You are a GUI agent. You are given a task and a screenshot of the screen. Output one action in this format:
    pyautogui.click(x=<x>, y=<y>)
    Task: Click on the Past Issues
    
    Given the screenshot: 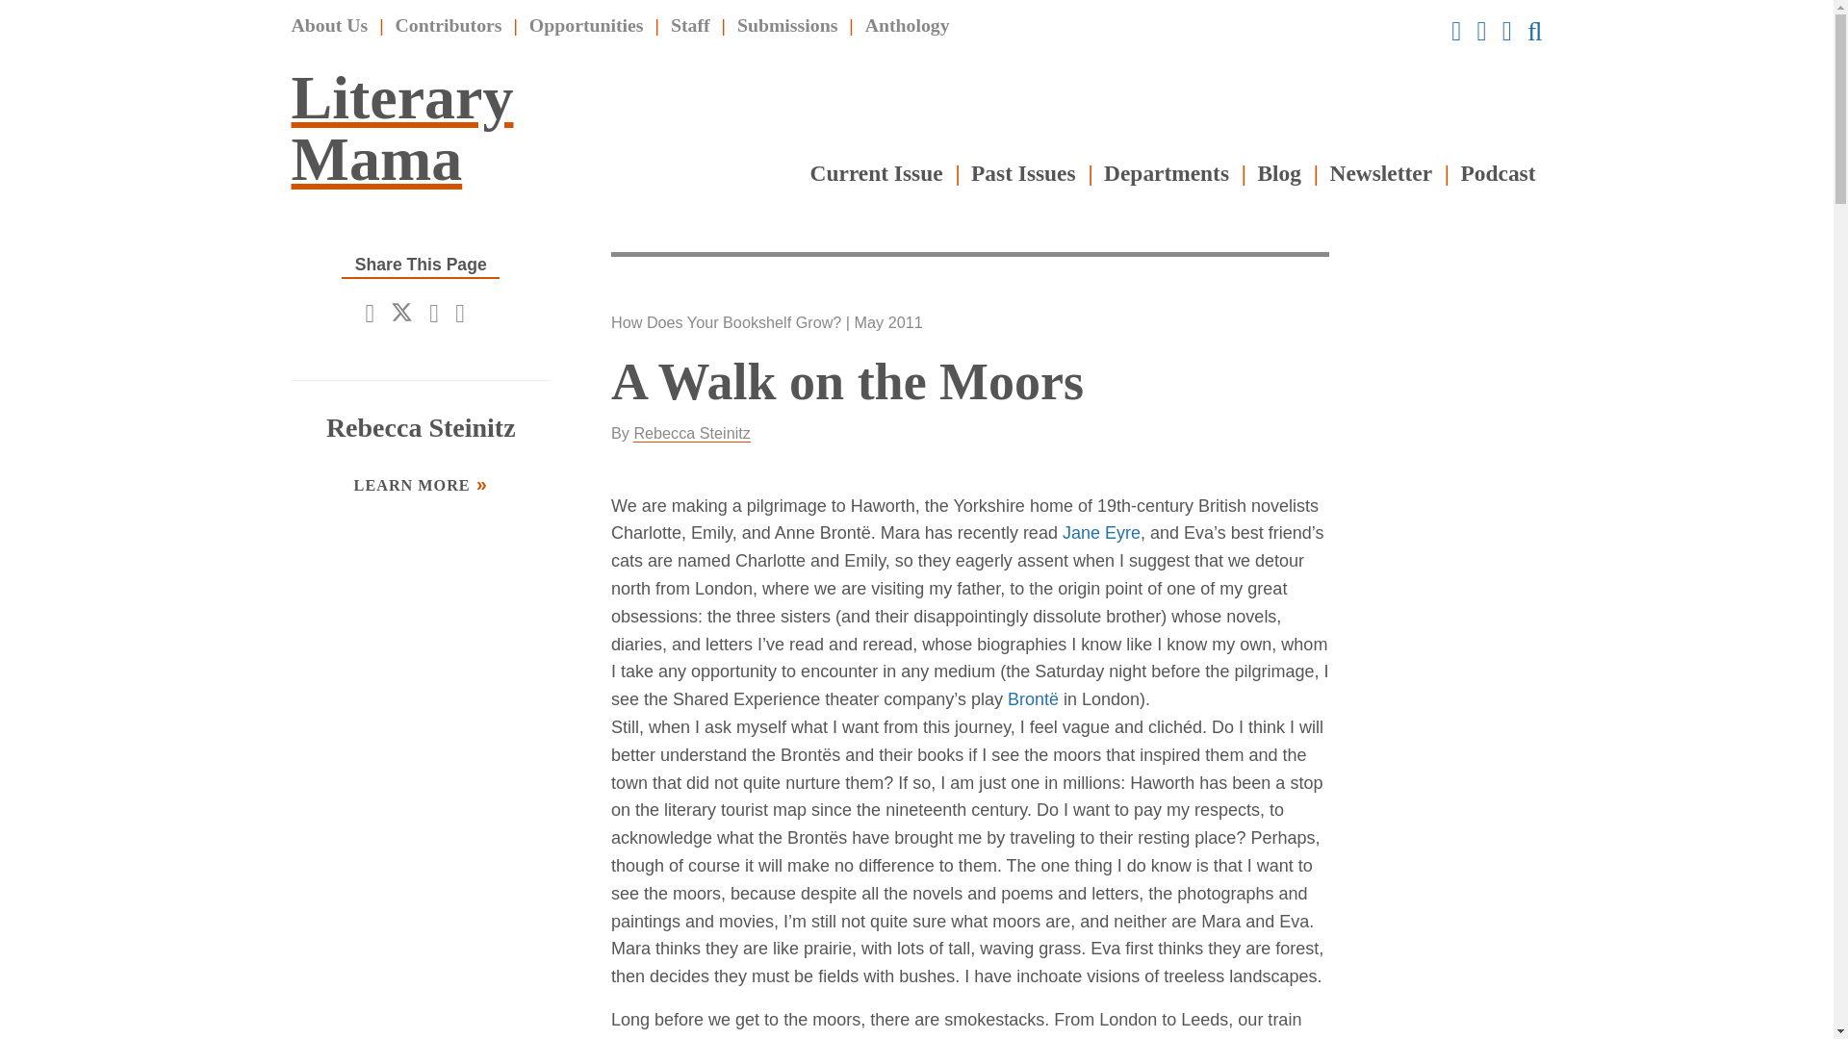 What is the action you would take?
    pyautogui.click(x=1023, y=173)
    